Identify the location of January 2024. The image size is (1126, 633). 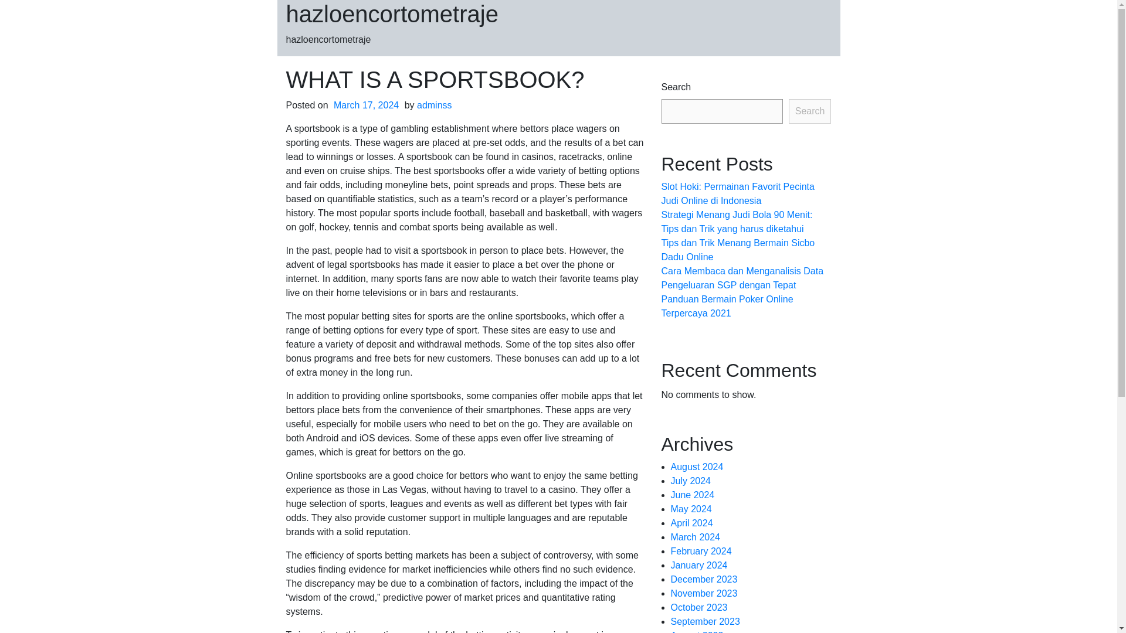
(699, 565).